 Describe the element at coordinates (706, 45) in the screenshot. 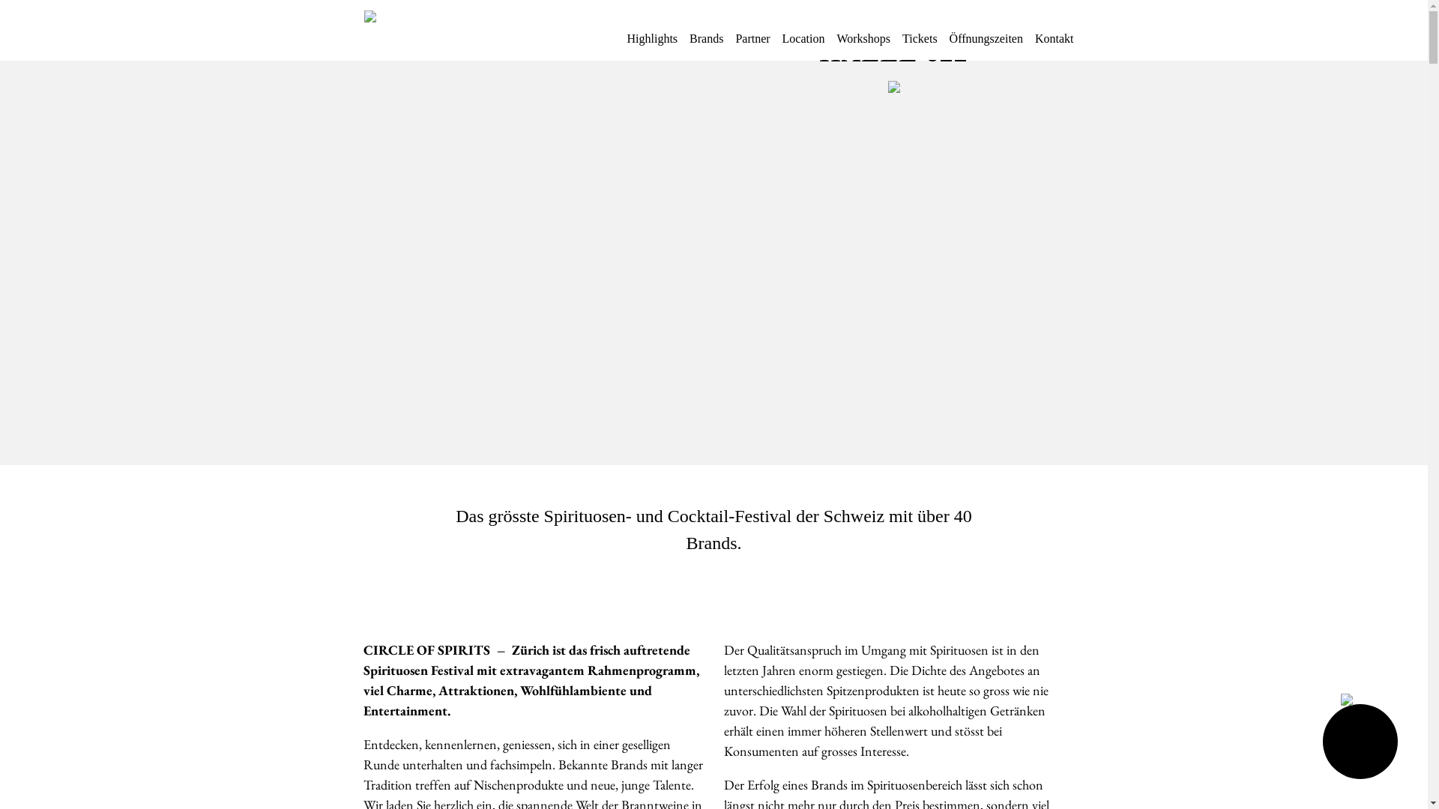

I see `Brands` at that location.